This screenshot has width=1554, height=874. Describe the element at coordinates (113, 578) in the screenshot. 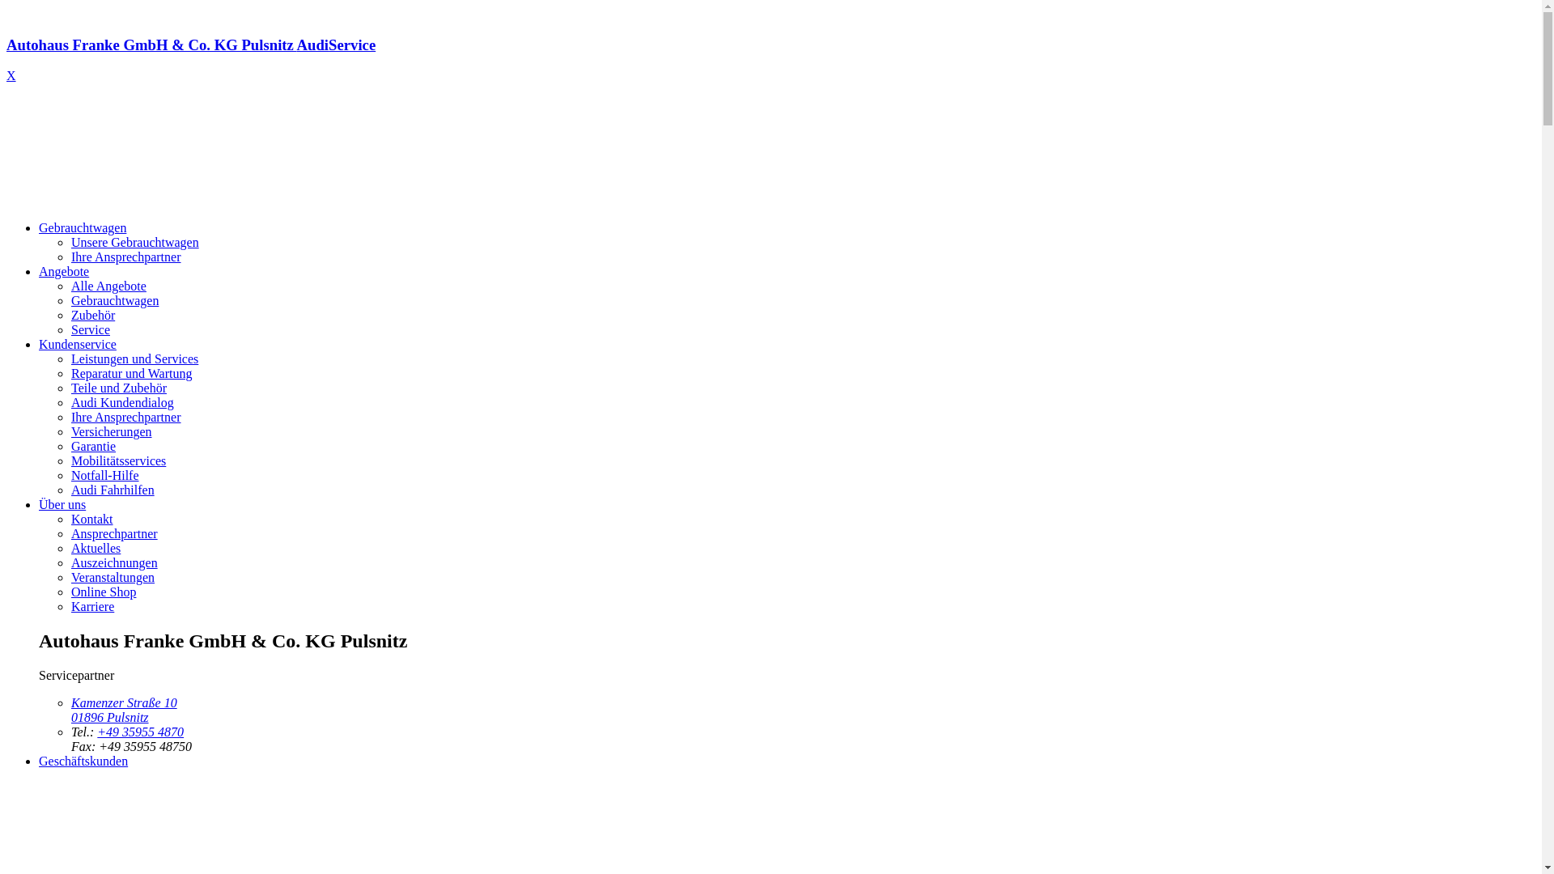

I see `Veranstaltungen` at that location.